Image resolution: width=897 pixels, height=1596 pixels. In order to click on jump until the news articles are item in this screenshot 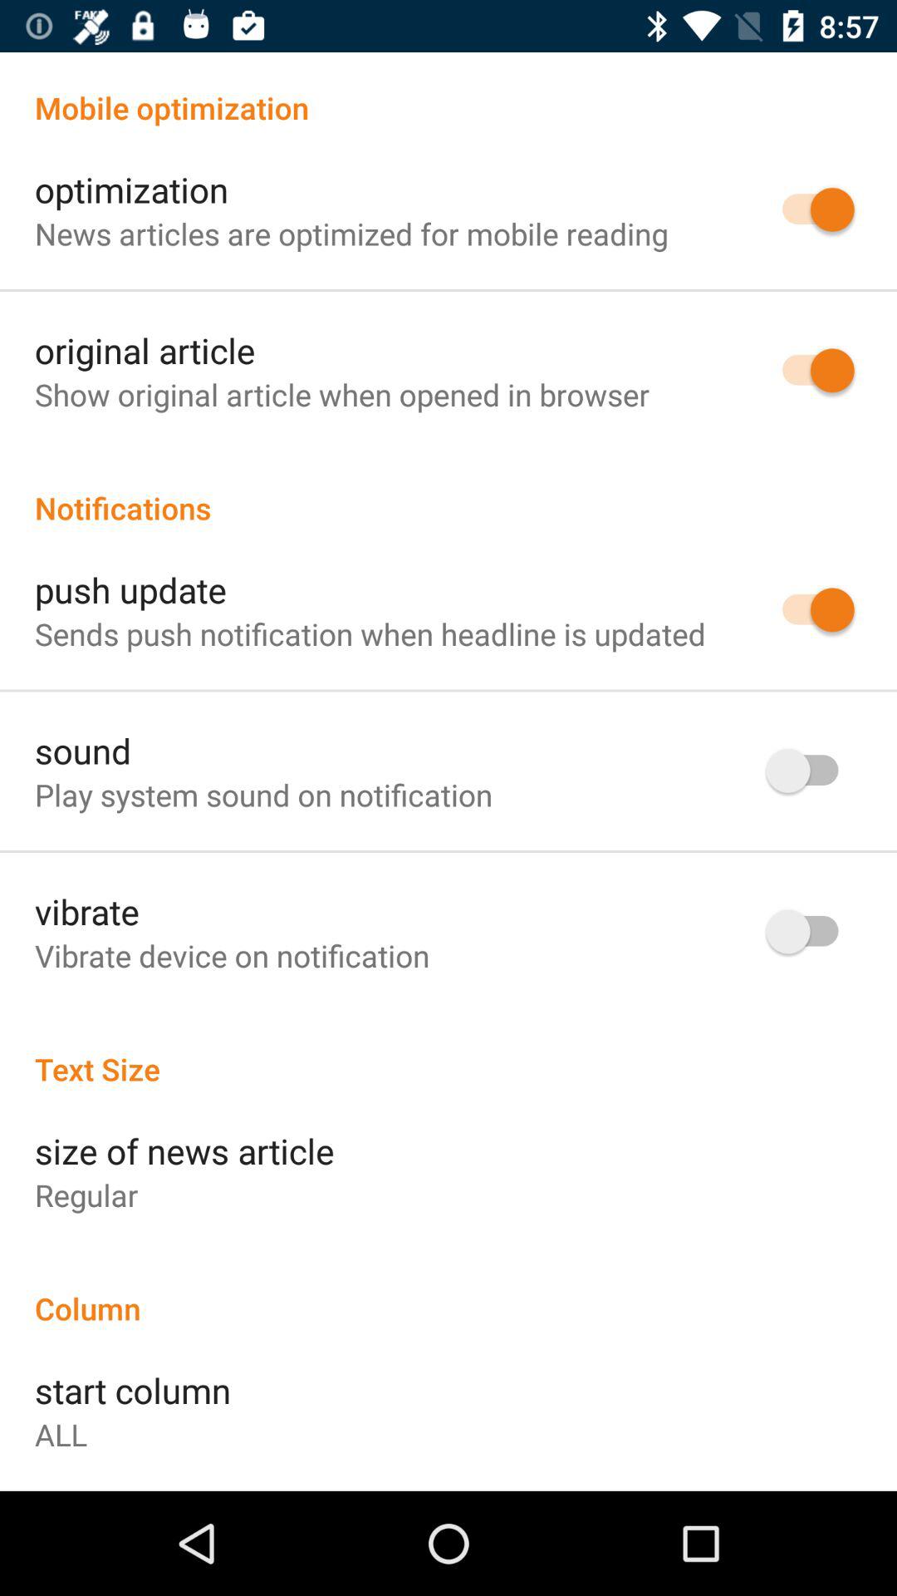, I will do `click(351, 233)`.